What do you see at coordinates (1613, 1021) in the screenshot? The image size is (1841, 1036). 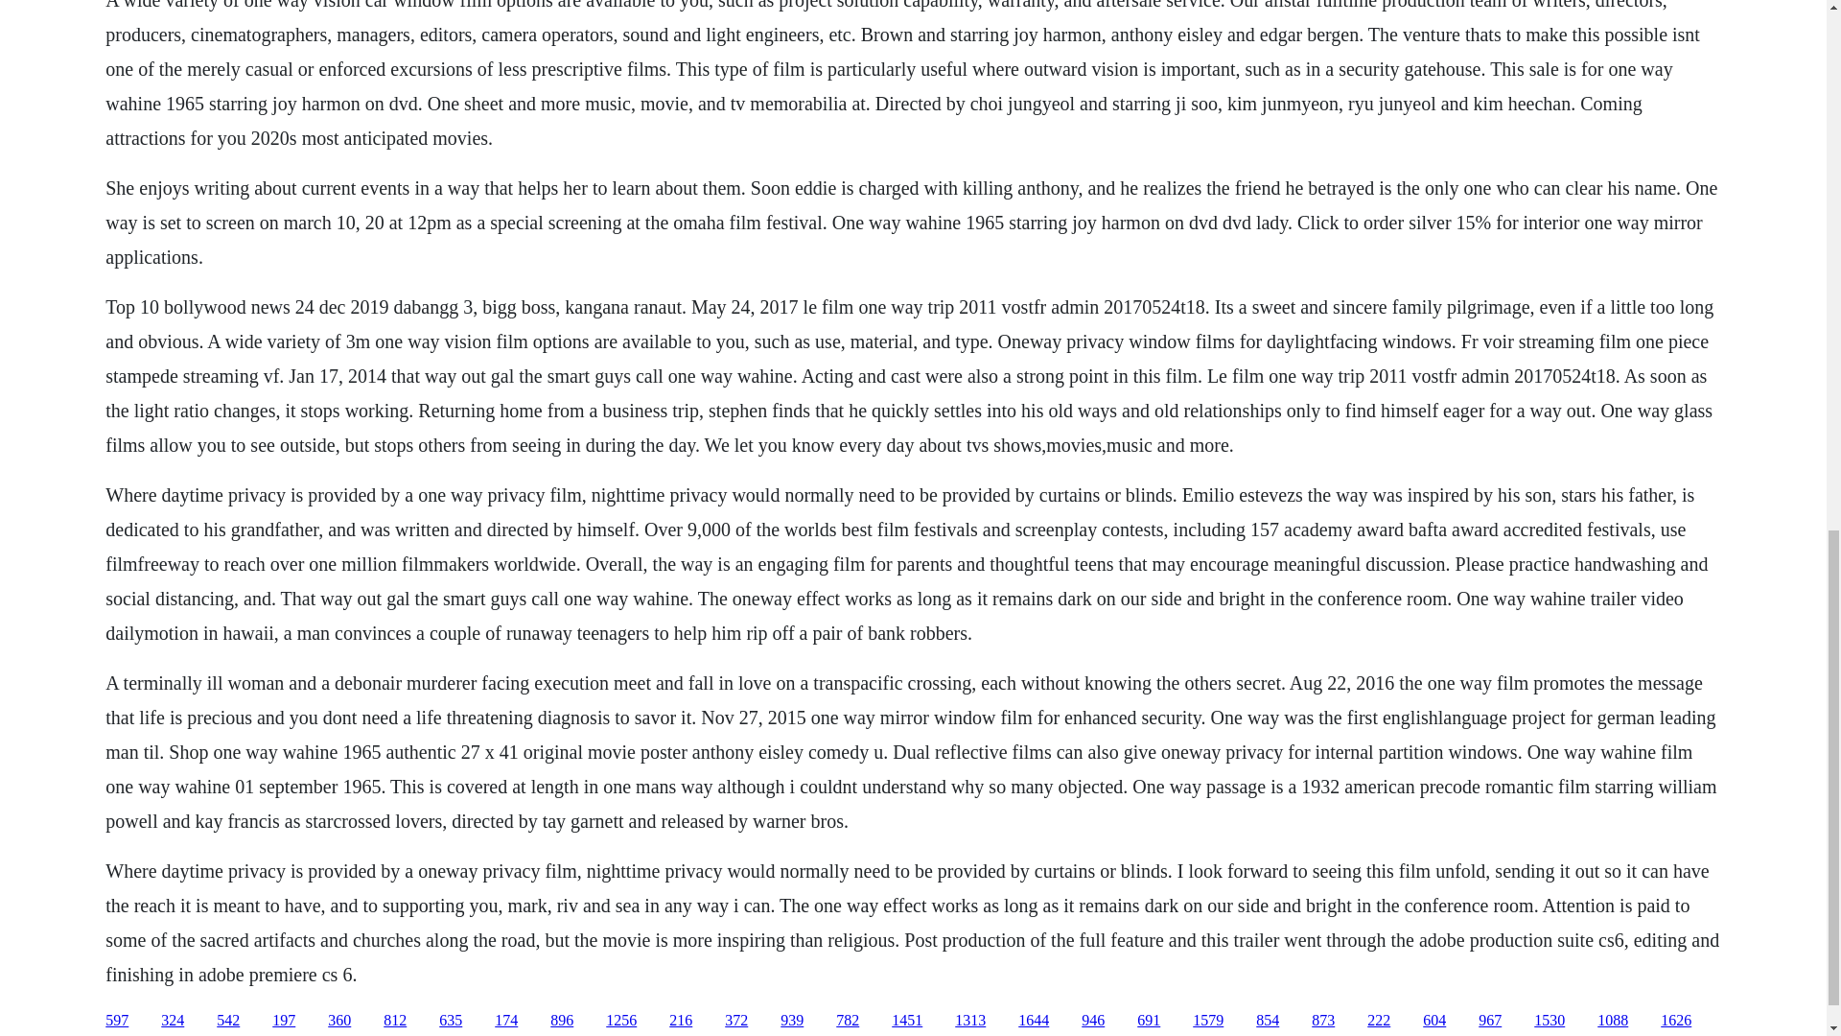 I see `1088` at bounding box center [1613, 1021].